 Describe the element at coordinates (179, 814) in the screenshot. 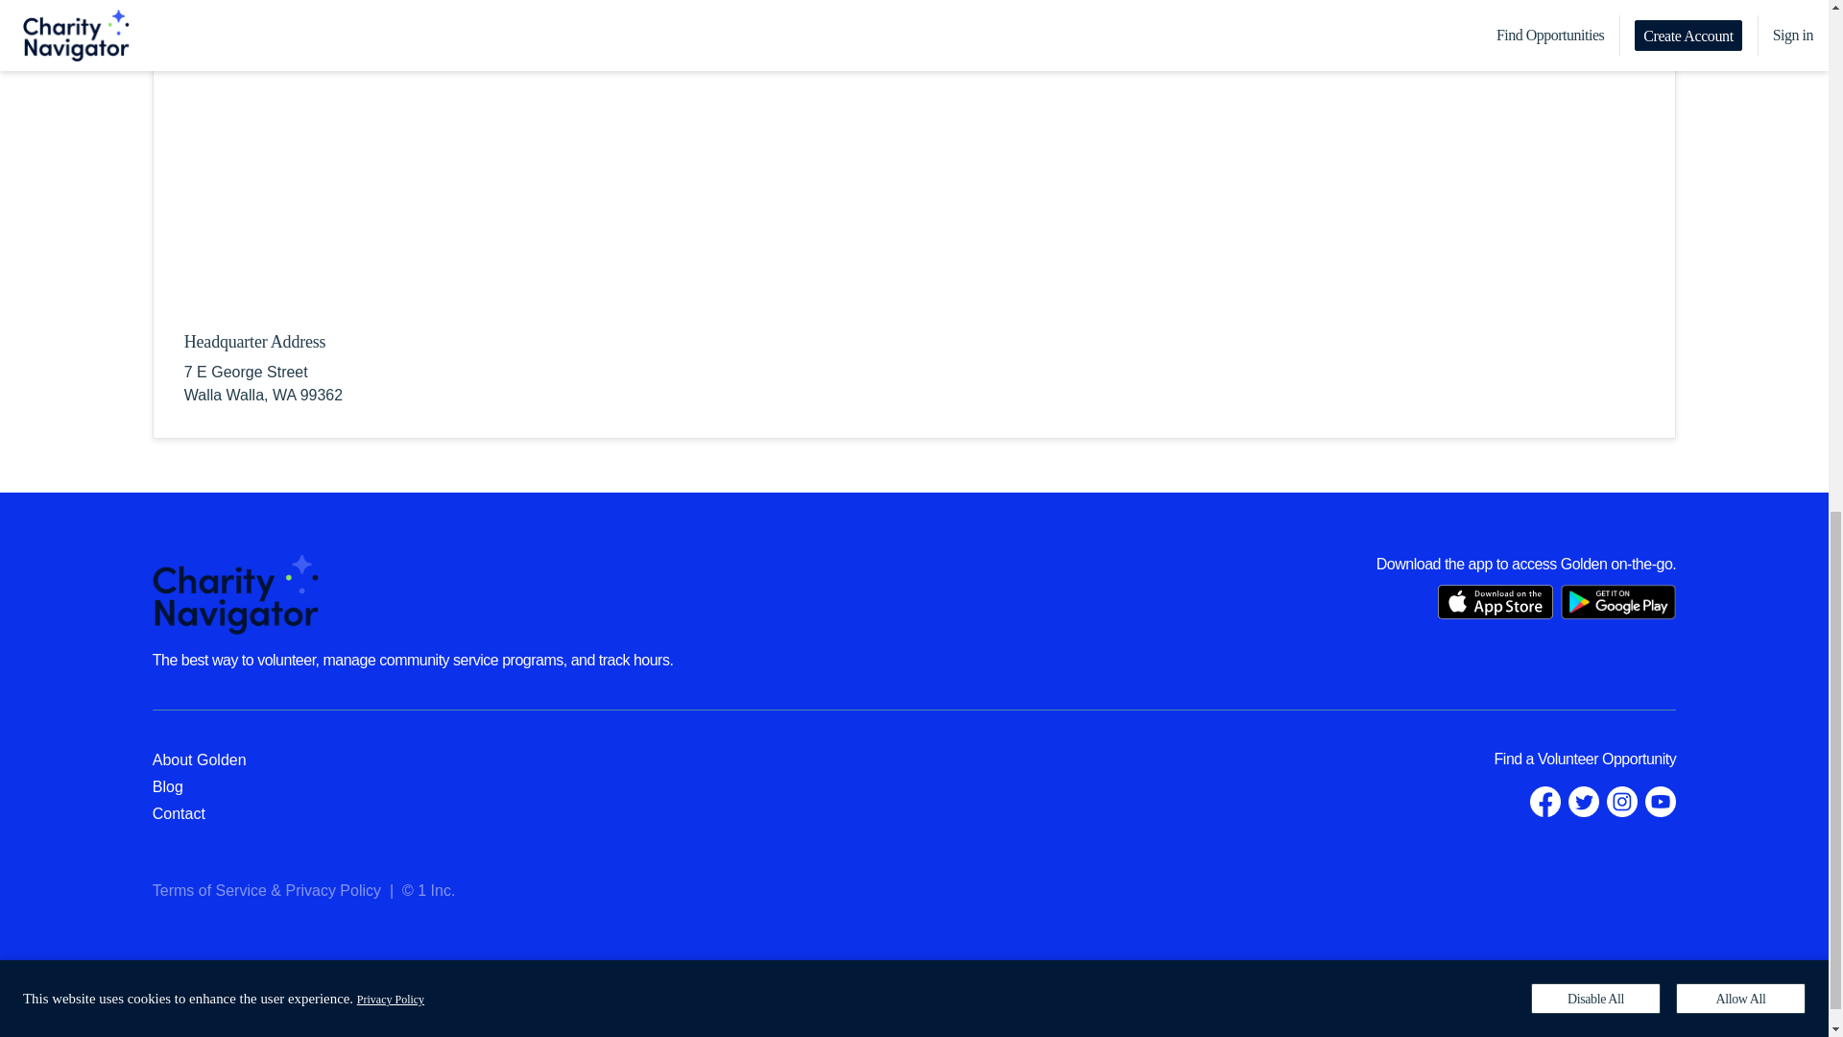

I see `Contact` at that location.